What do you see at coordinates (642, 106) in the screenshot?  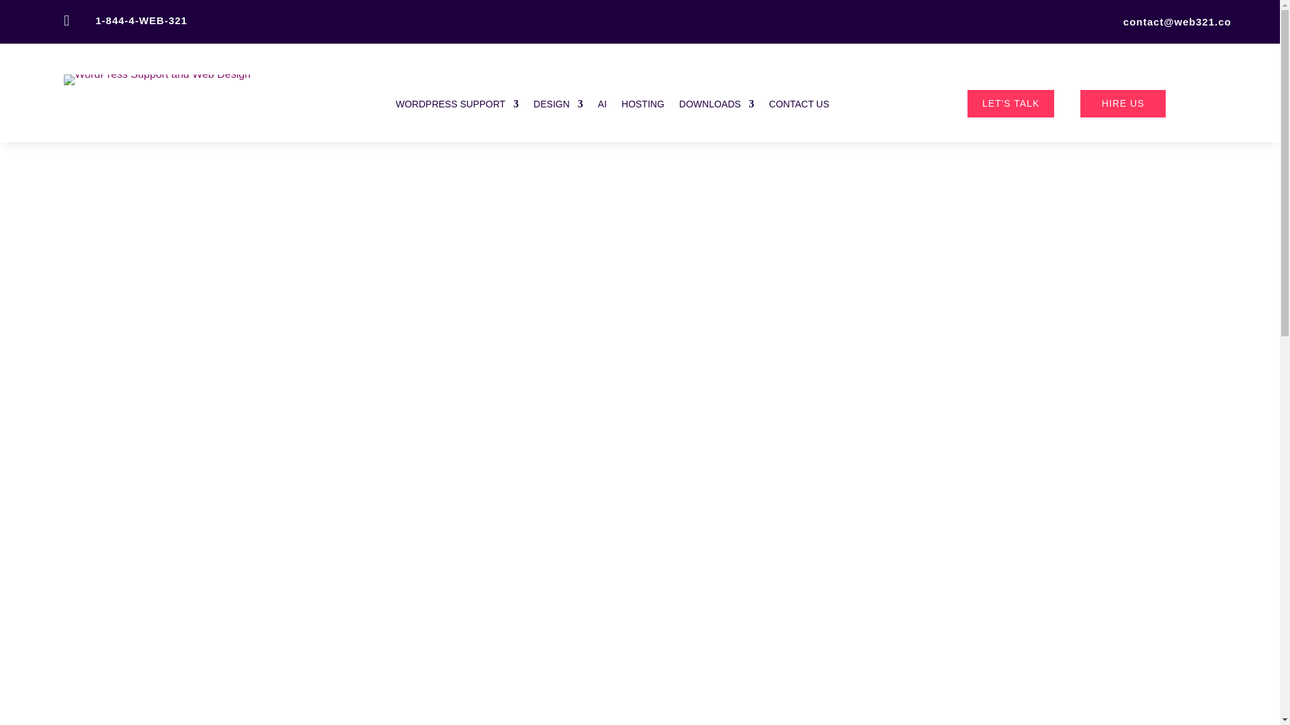 I see `WordPress Website Hosting with WP A-Z` at bounding box center [642, 106].